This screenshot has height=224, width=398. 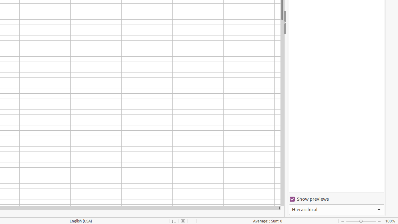 What do you see at coordinates (336, 199) in the screenshot?
I see `Show previews` at bounding box center [336, 199].